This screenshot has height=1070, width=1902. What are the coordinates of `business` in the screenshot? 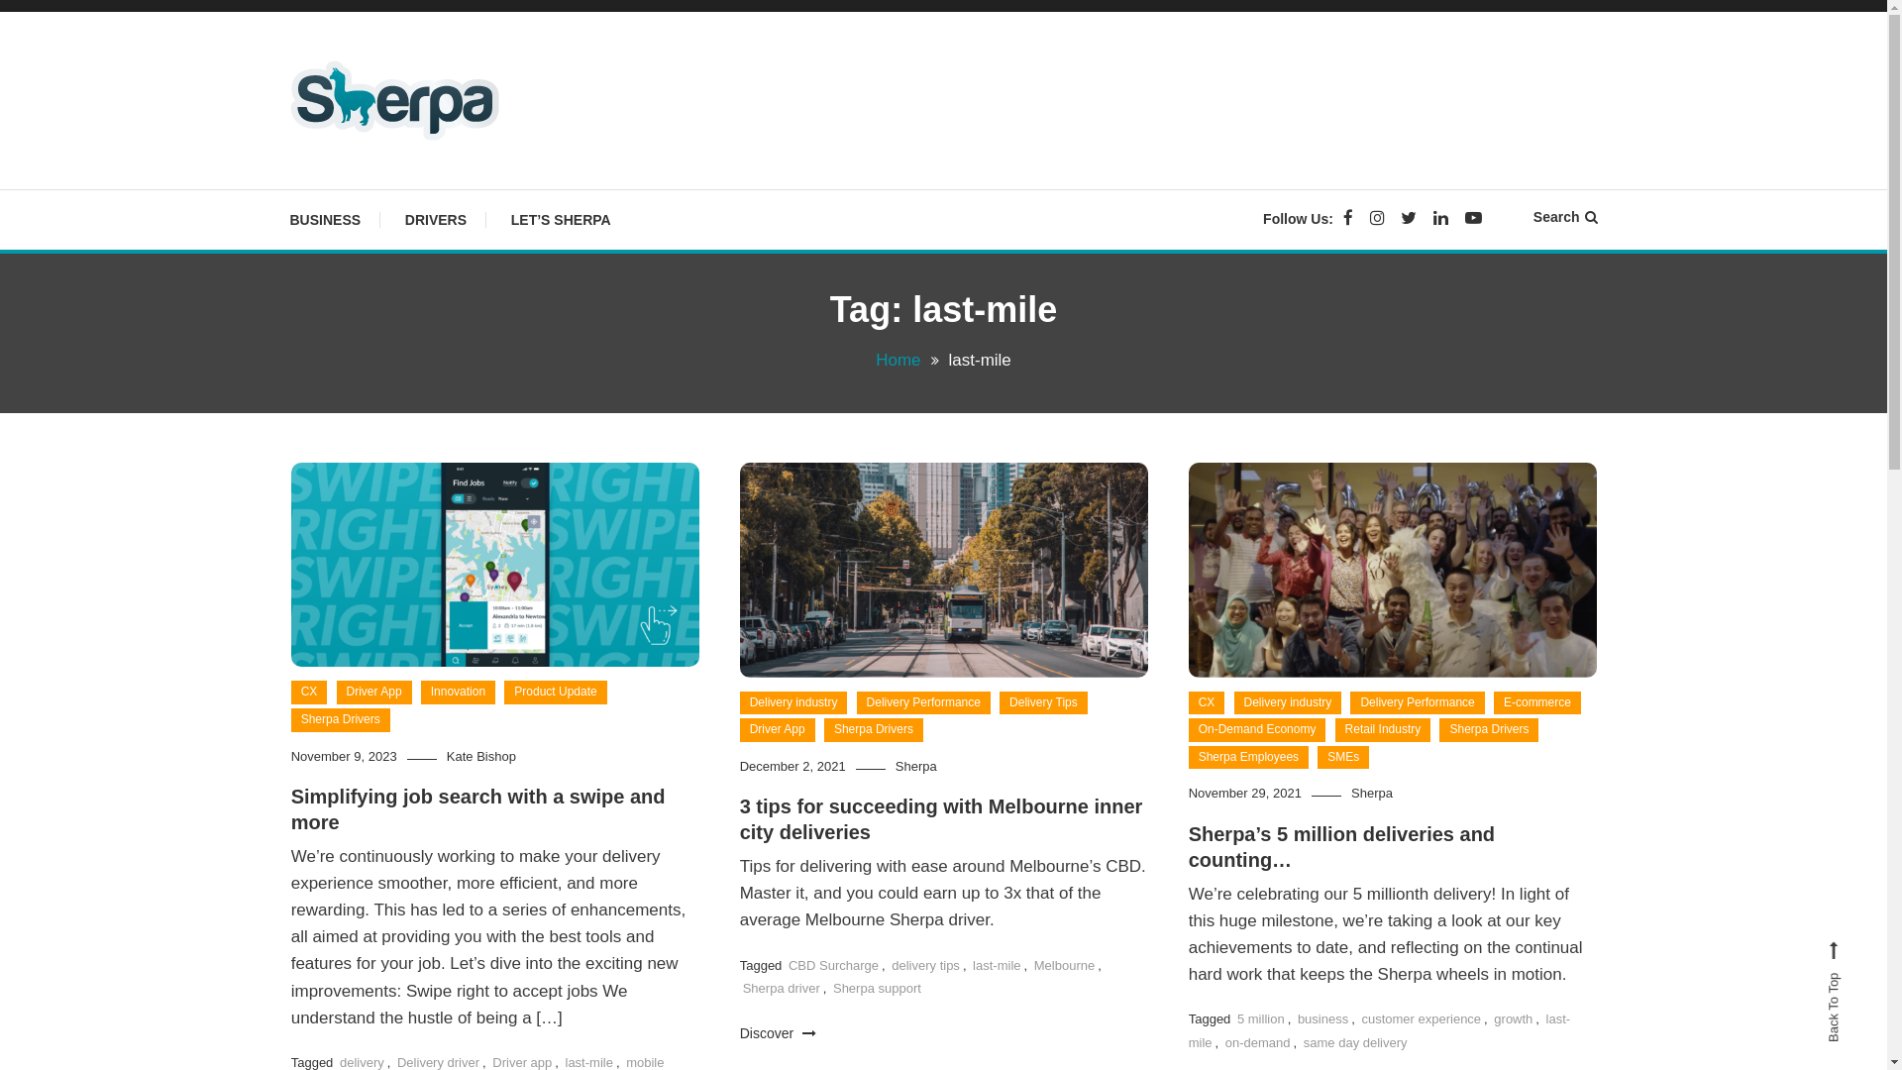 It's located at (1323, 1018).